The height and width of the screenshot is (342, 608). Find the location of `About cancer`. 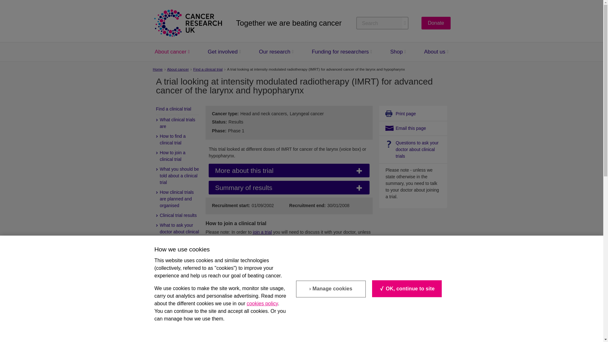

About cancer is located at coordinates (170, 52).